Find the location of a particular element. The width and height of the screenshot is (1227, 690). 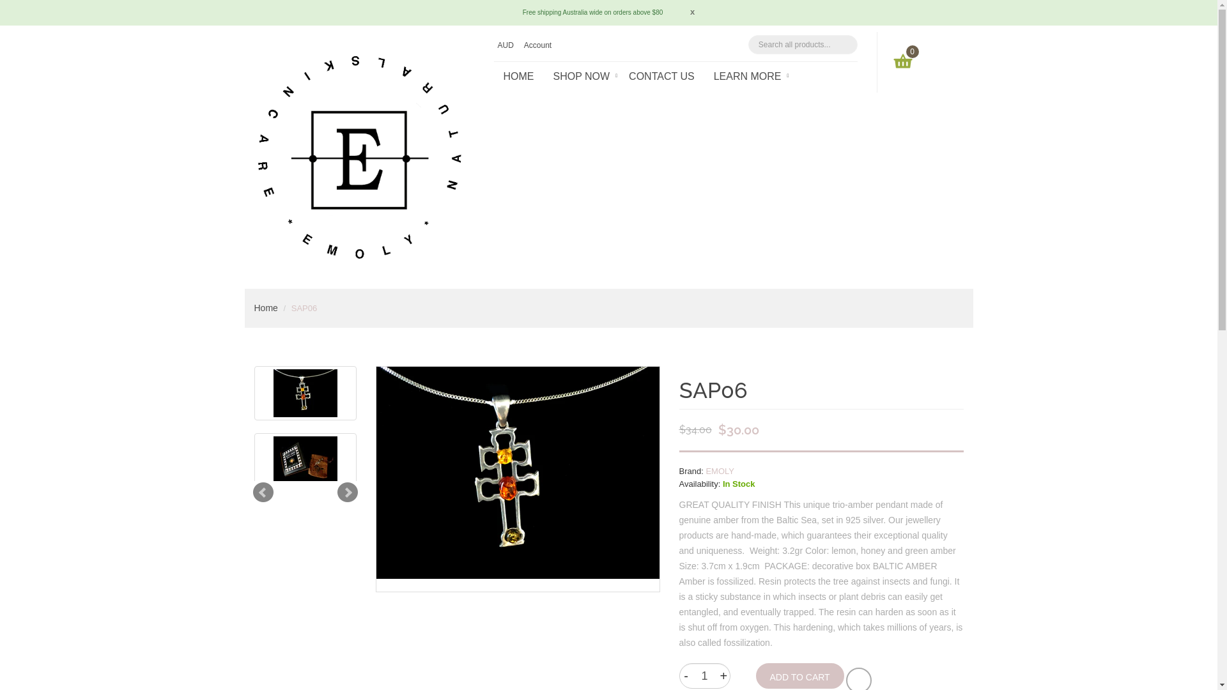

0 is located at coordinates (902, 61).